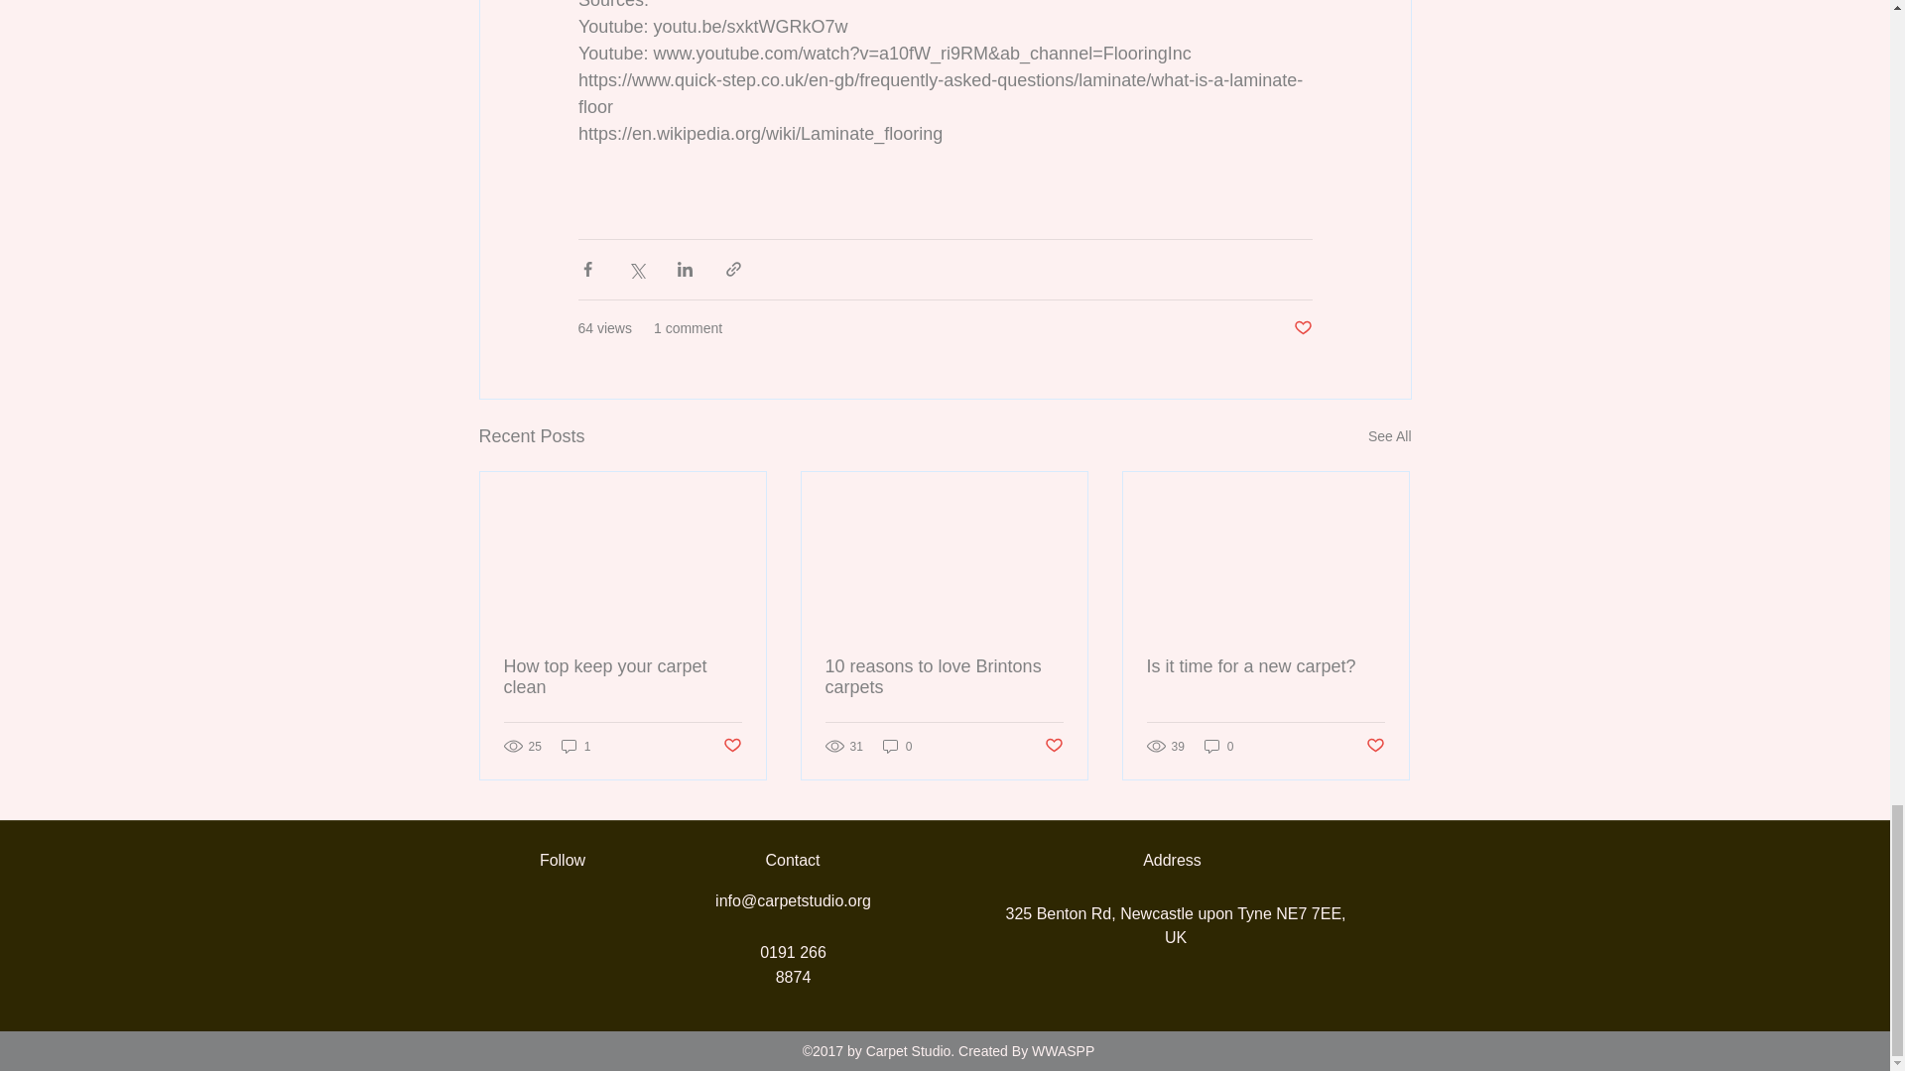 The height and width of the screenshot is (1071, 1905). I want to click on 1, so click(575, 746).